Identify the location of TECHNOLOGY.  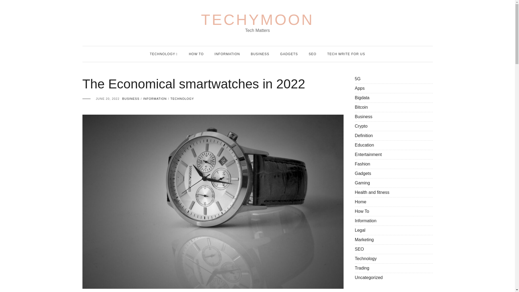
(162, 54).